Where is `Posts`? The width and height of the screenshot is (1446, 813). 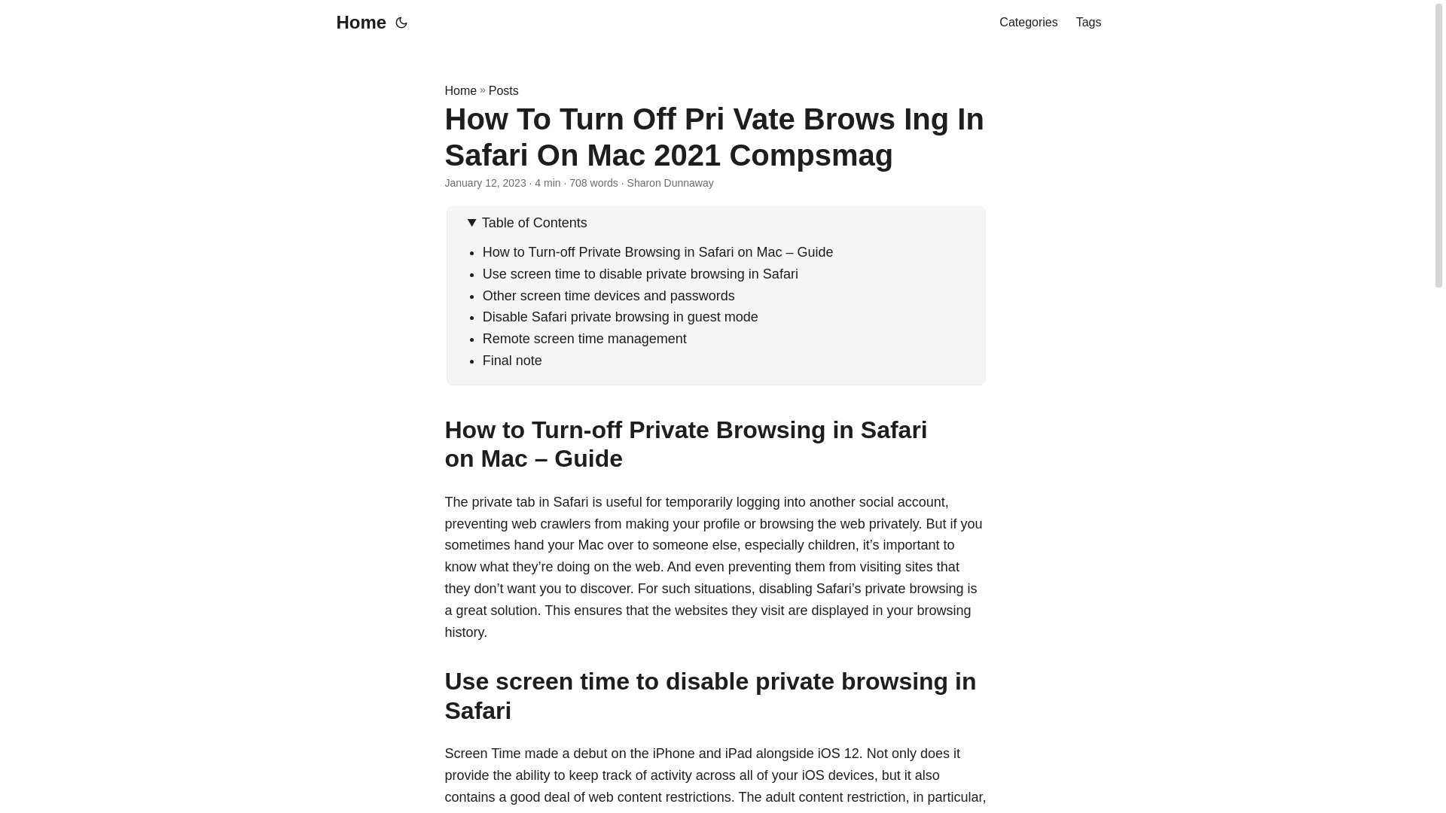
Posts is located at coordinates (503, 90).